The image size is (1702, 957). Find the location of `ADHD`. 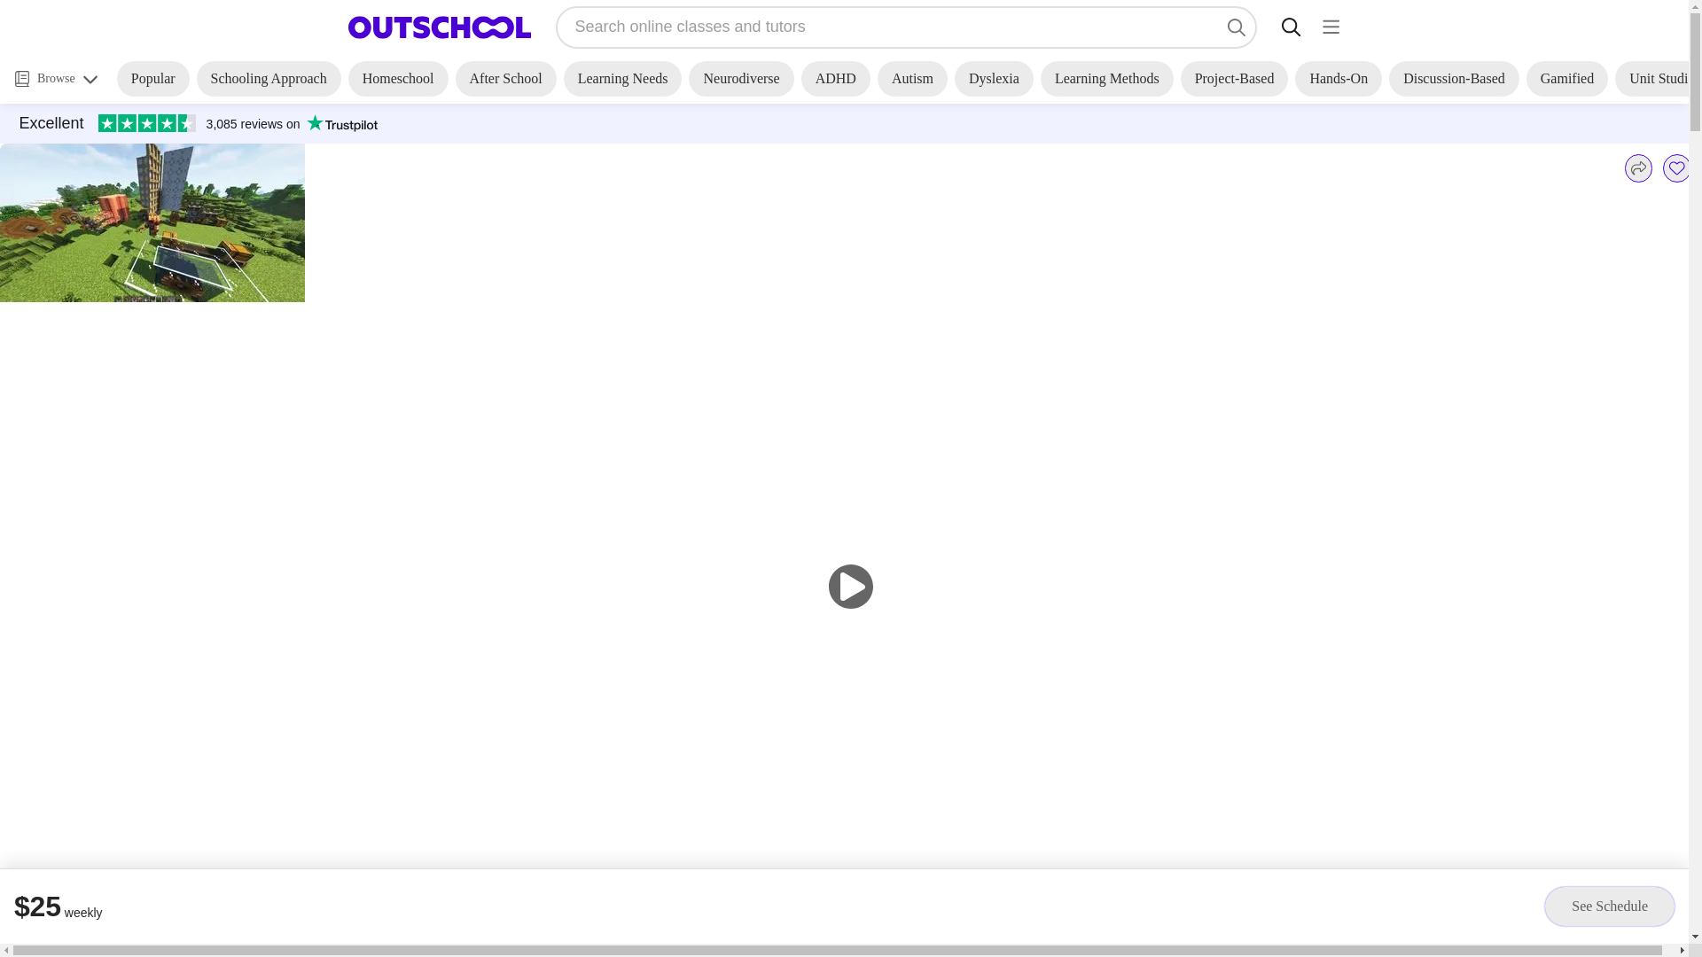

ADHD is located at coordinates (835, 79).